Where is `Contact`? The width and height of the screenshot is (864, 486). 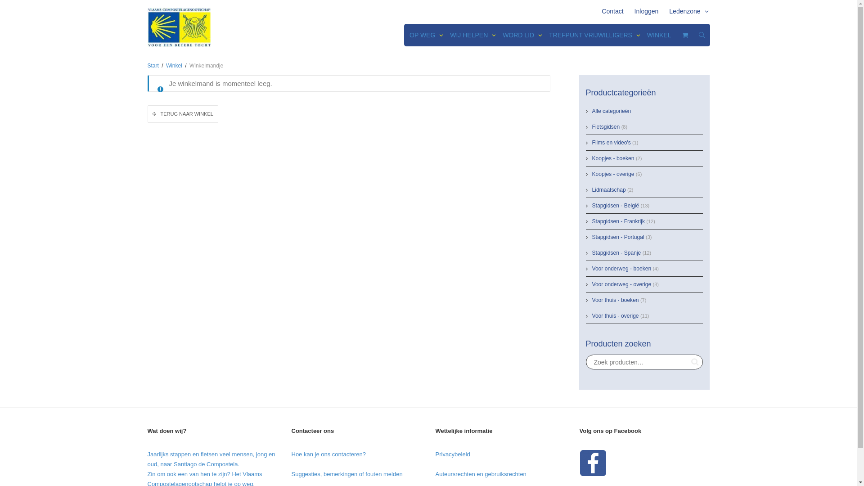
Contact is located at coordinates (612, 11).